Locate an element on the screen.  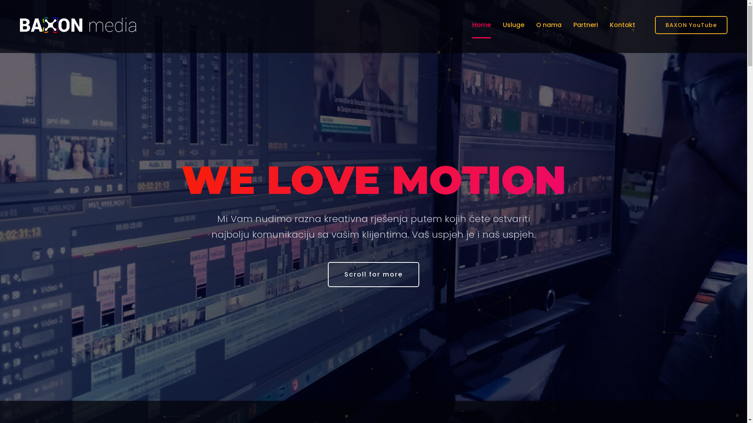
Kontakt is located at coordinates (623, 25).